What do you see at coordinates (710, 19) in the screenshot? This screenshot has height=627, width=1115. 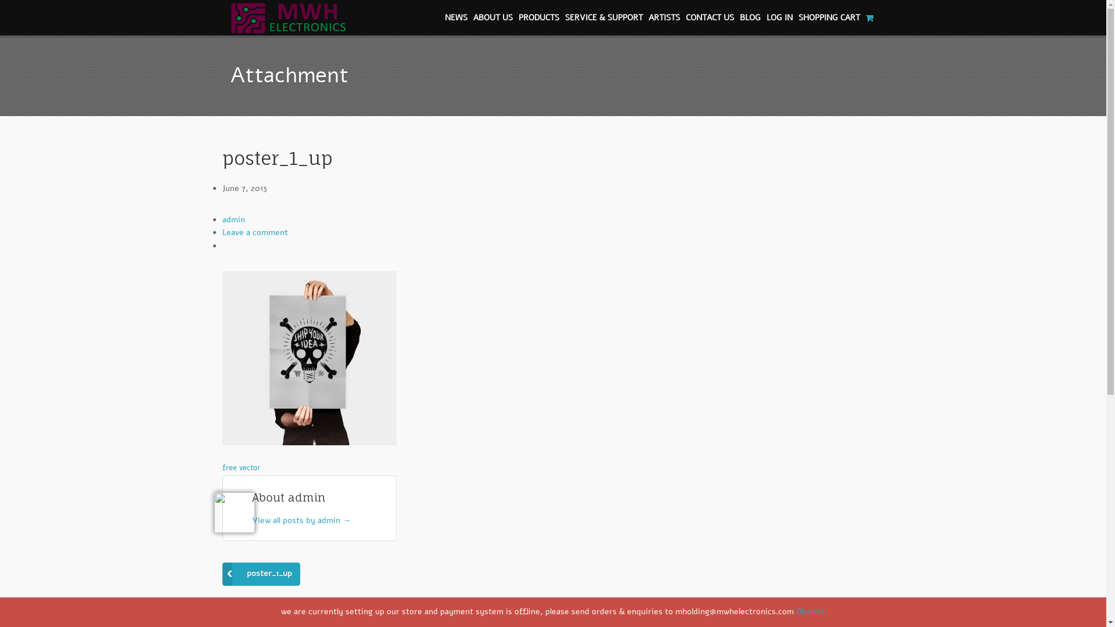 I see `CONTACT US` at bounding box center [710, 19].